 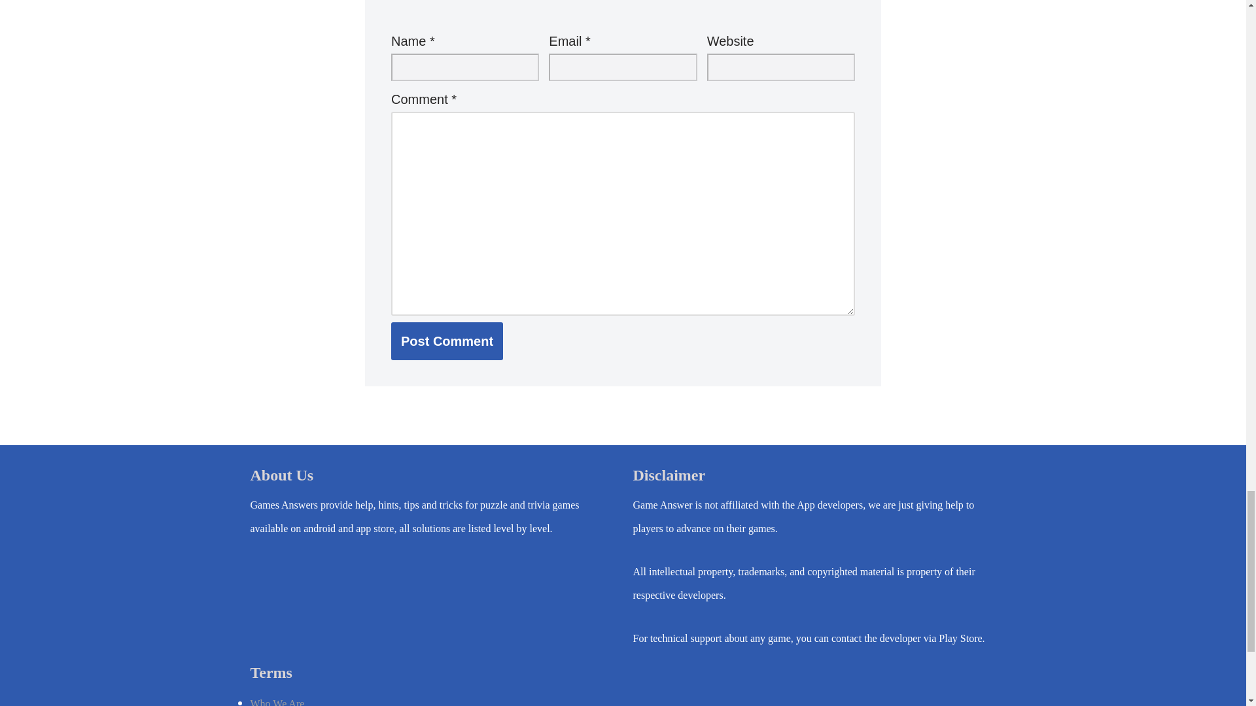 I want to click on Who We Are, so click(x=277, y=702).